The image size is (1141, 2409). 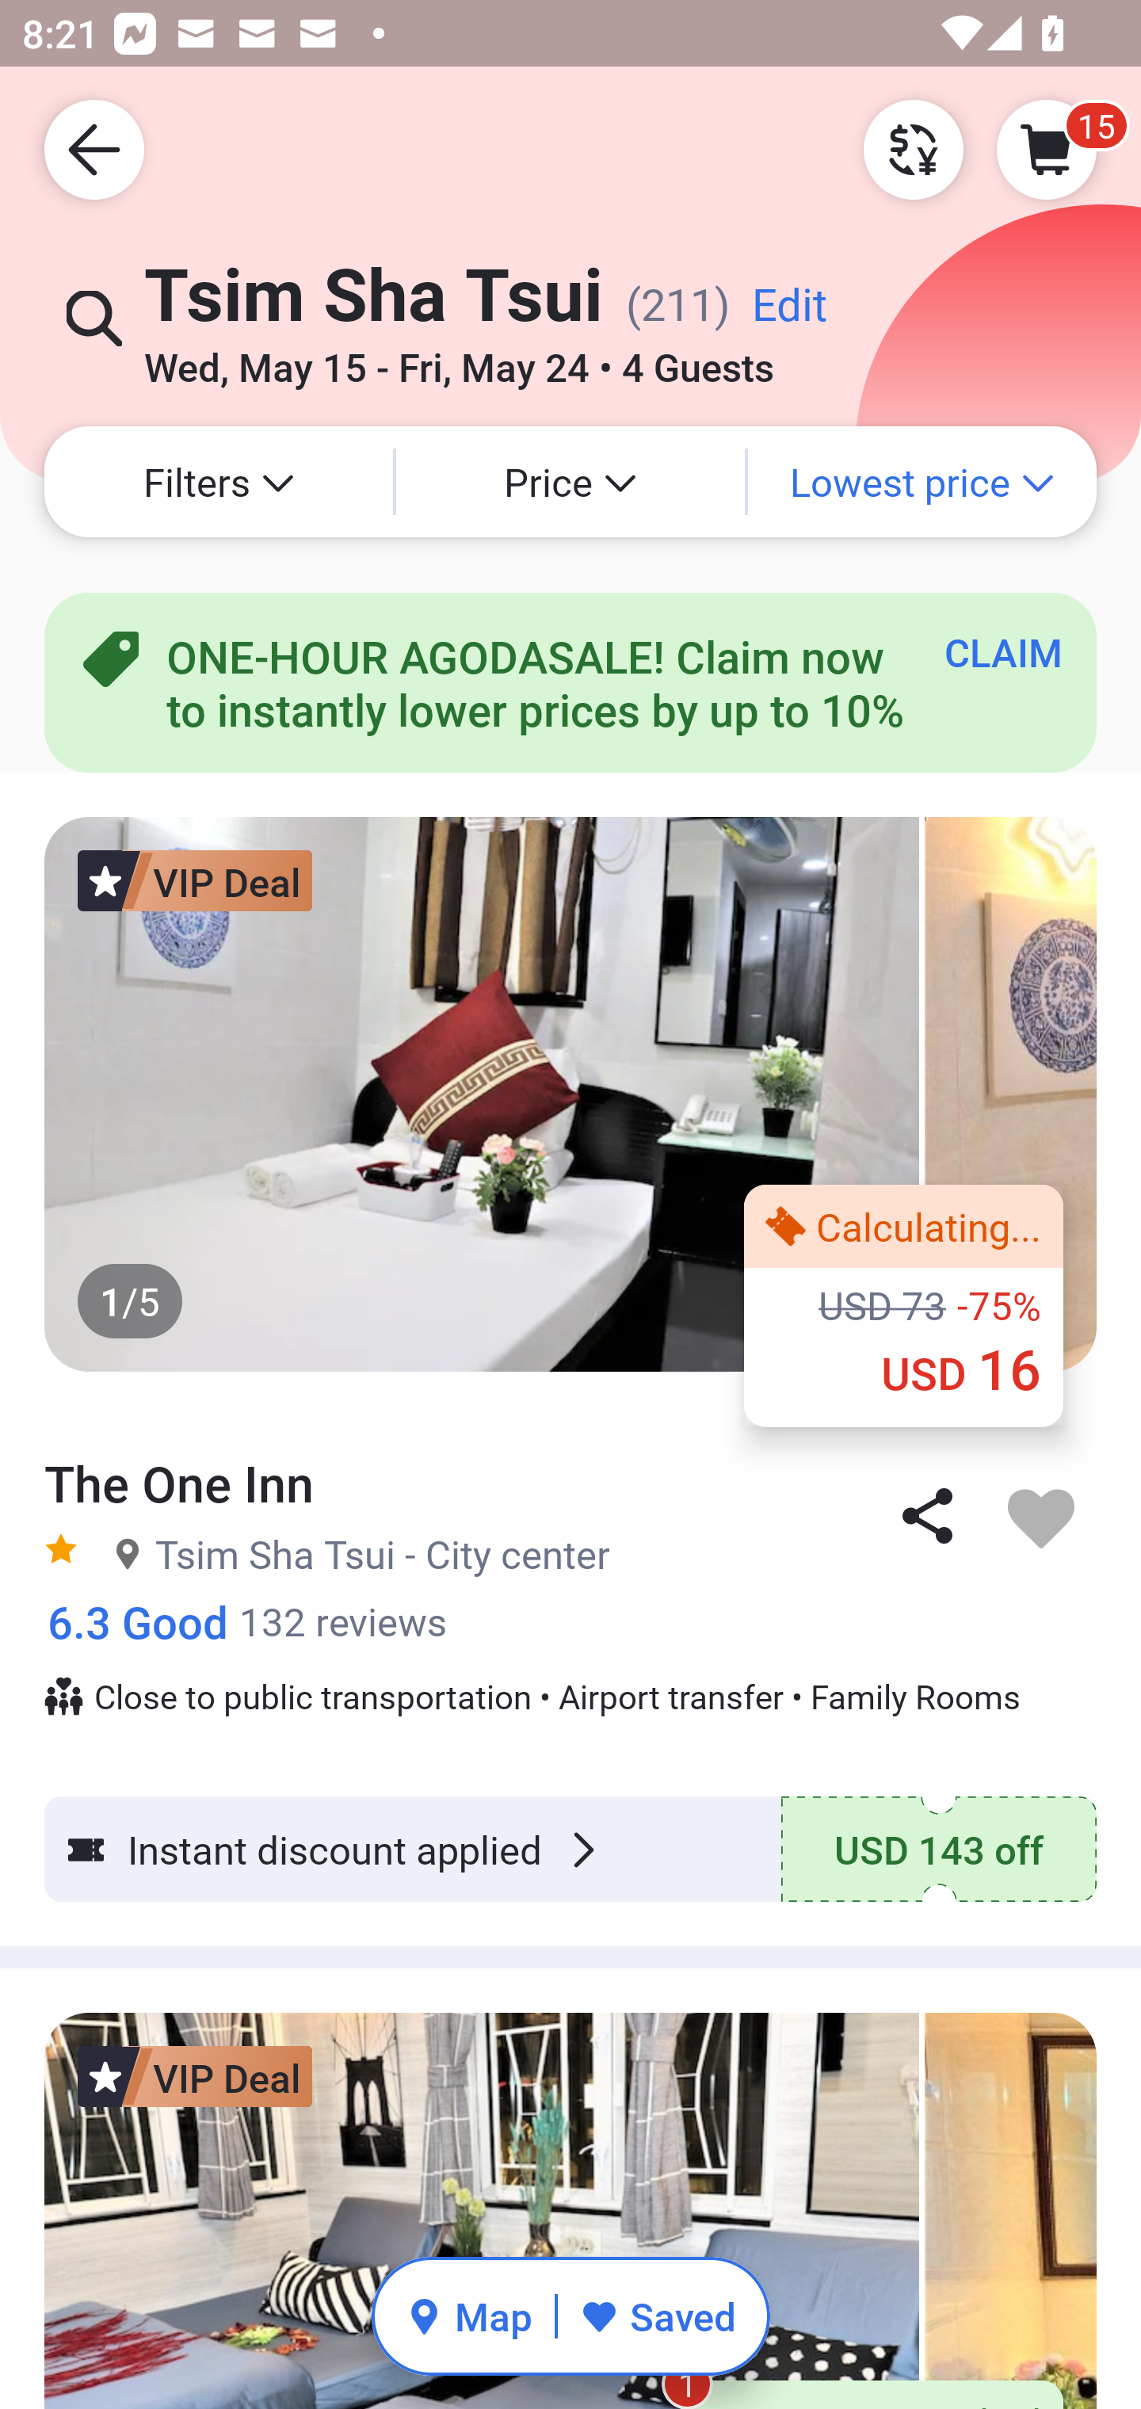 I want to click on Calculating... ‪USD 73 -75% ‪USD 16, so click(x=903, y=1305).